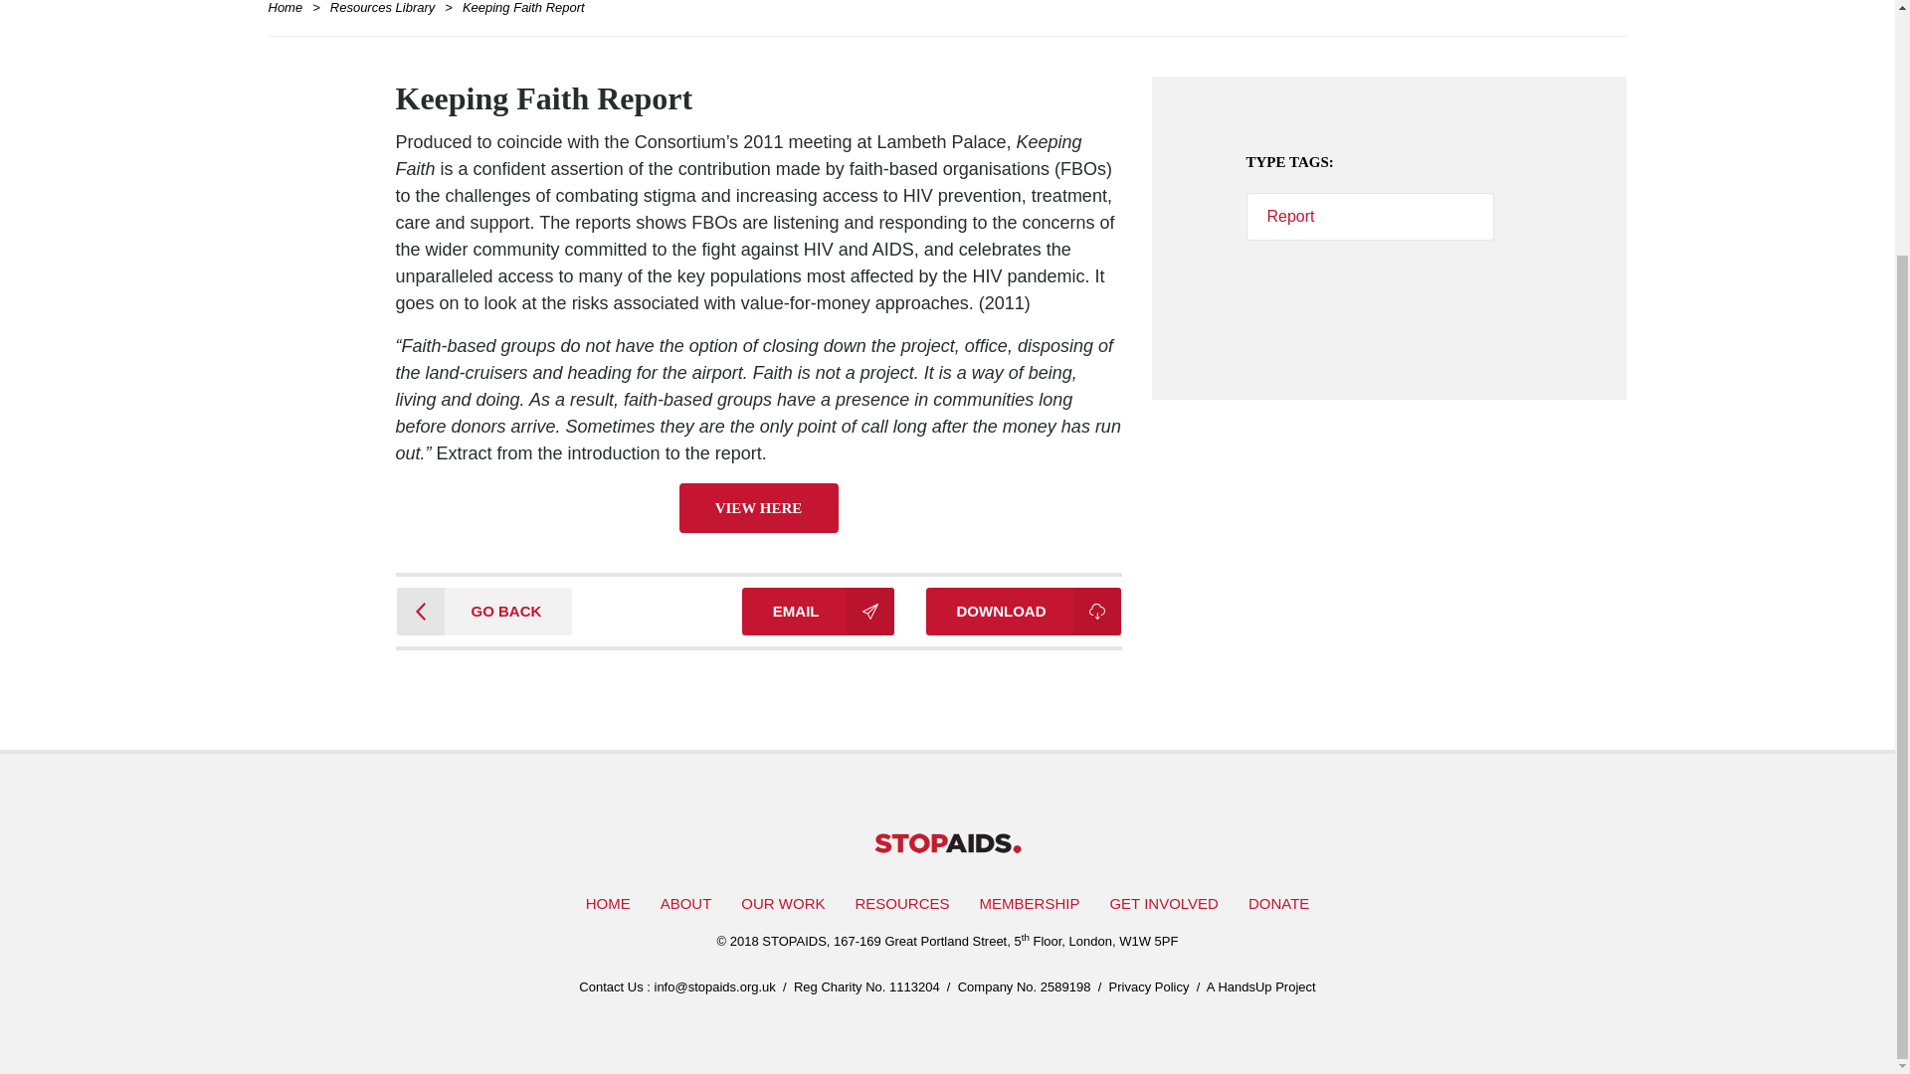  What do you see at coordinates (1261, 986) in the screenshot?
I see `A HandsUp Project` at bounding box center [1261, 986].